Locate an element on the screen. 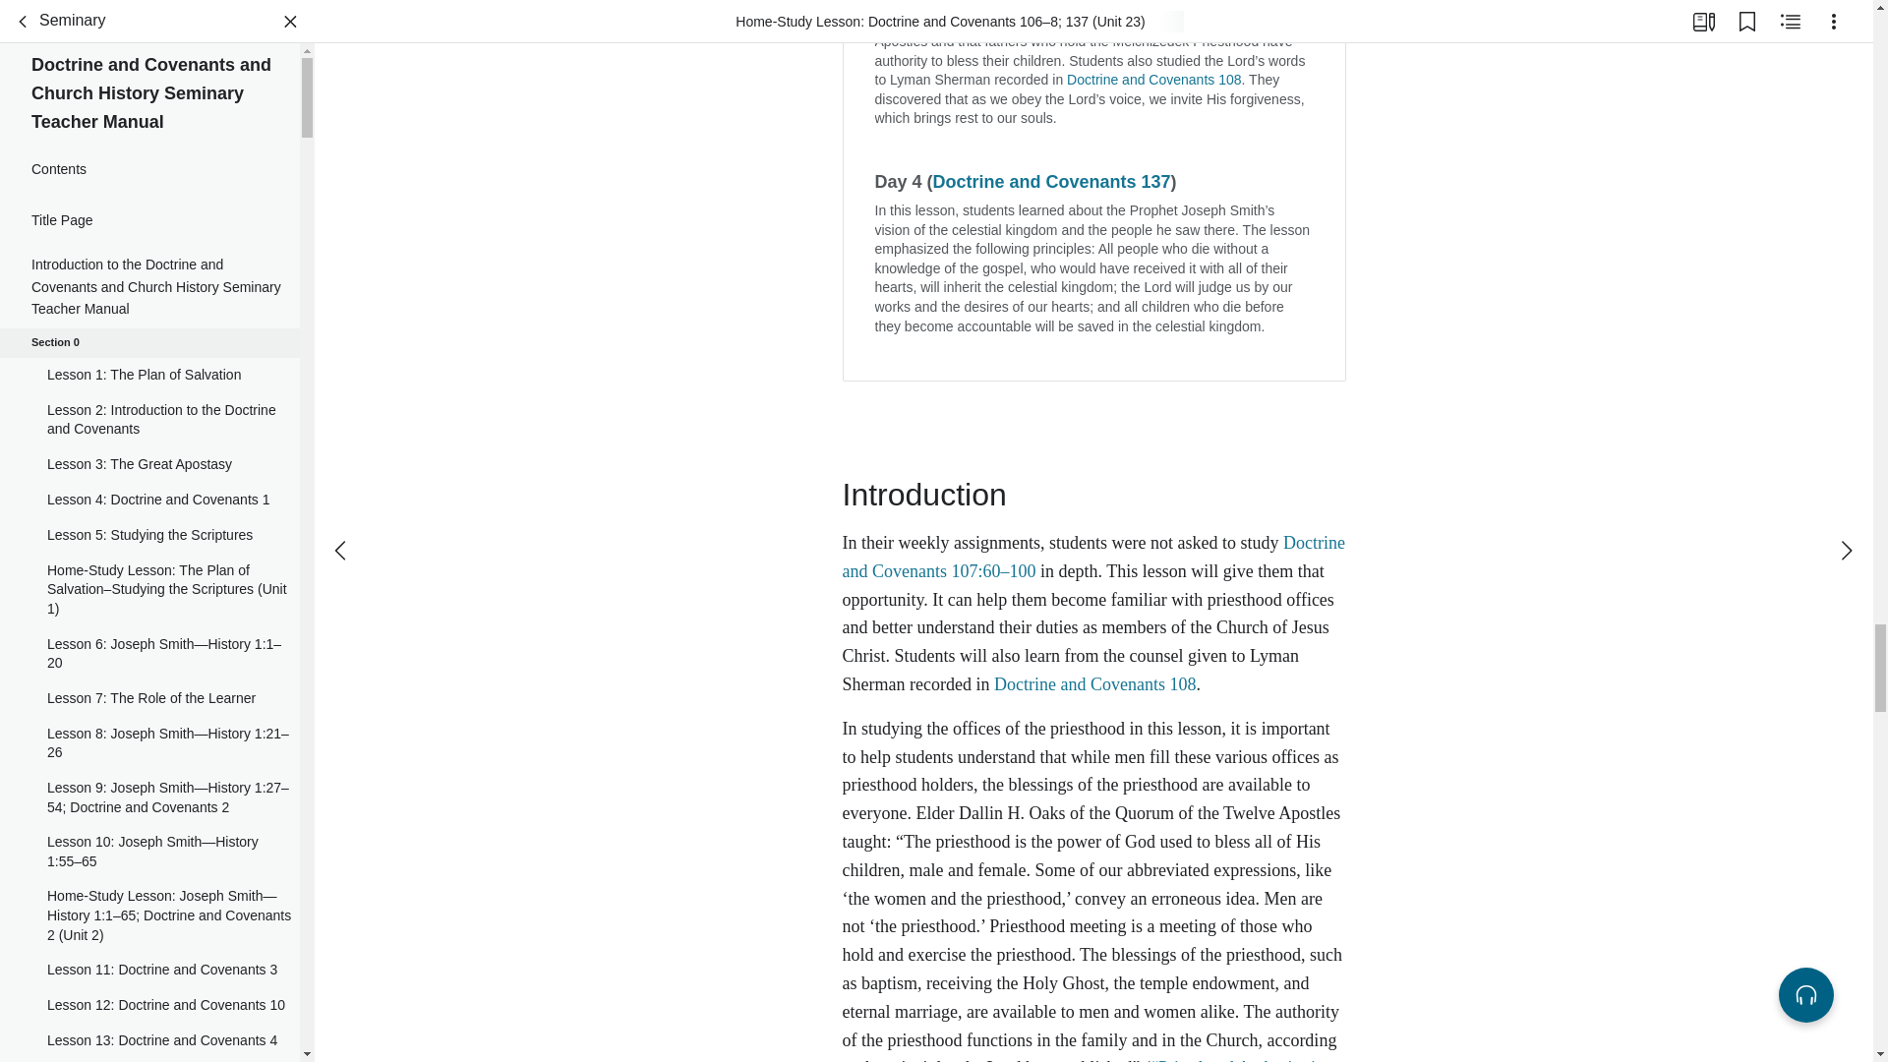 Image resolution: width=1888 pixels, height=1062 pixels. Lesson 12: Doctrine and Covenants 10 is located at coordinates (149, 8).